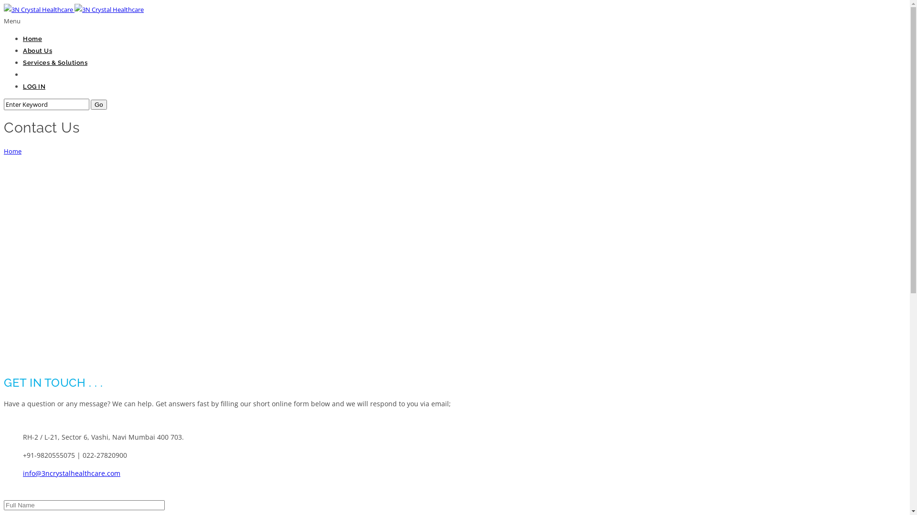 This screenshot has width=917, height=515. Describe the element at coordinates (40, 74) in the screenshot. I see `Contact Us` at that location.